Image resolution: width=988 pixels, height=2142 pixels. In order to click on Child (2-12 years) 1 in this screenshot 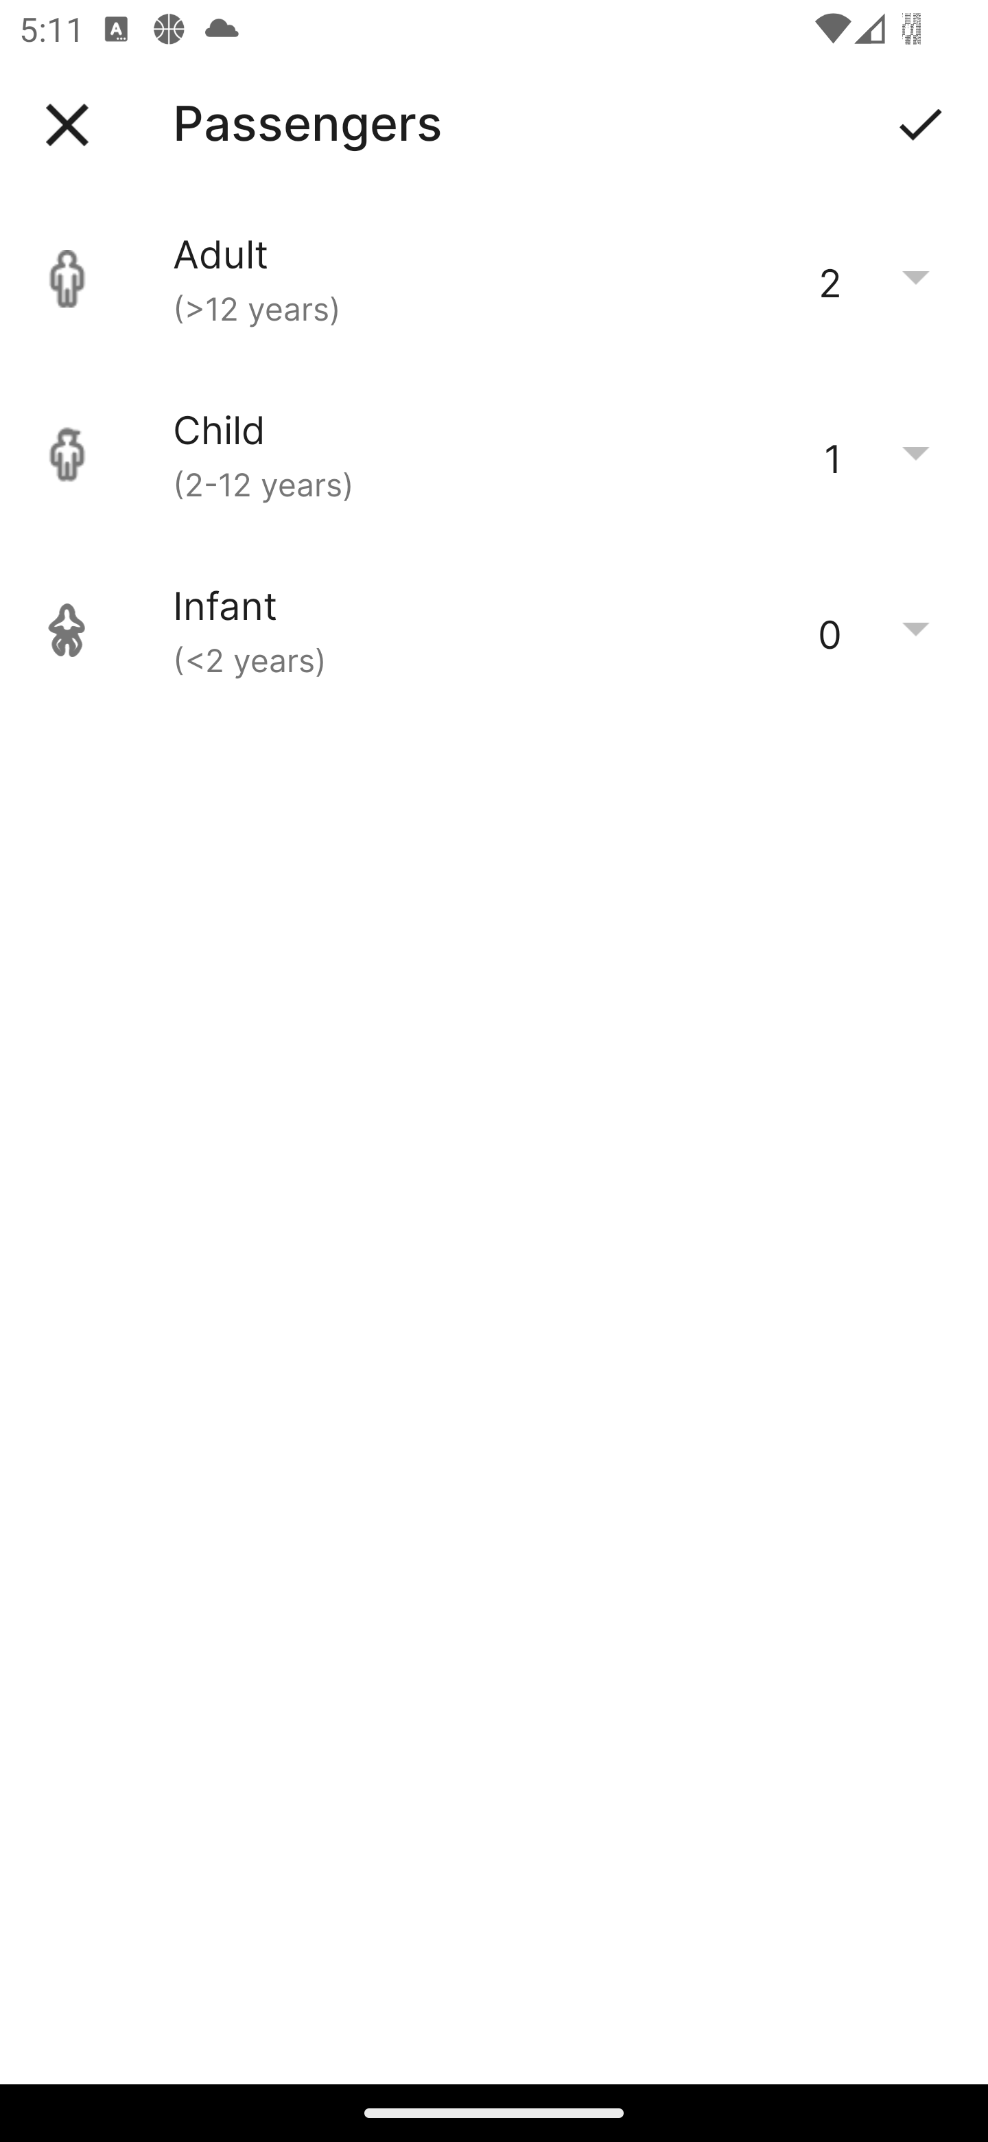, I will do `click(494, 454)`.